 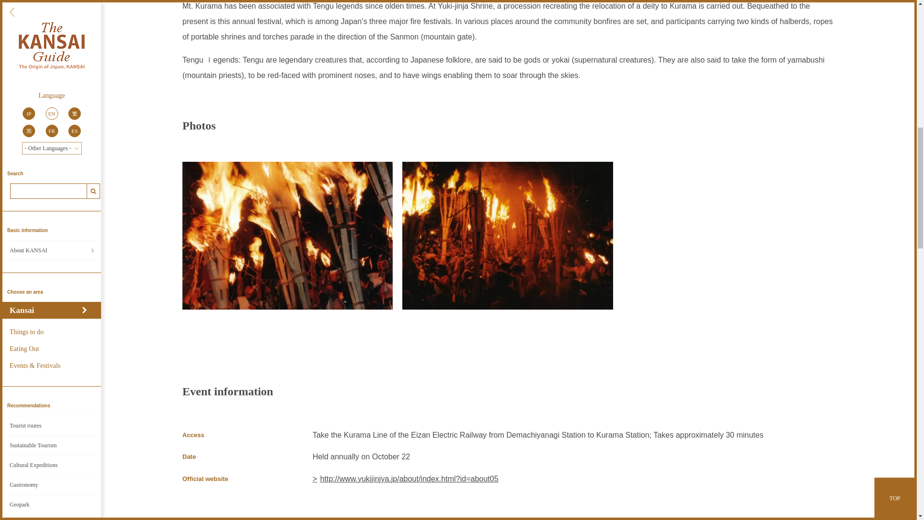 What do you see at coordinates (51, 46) in the screenshot?
I see `Videos` at bounding box center [51, 46].